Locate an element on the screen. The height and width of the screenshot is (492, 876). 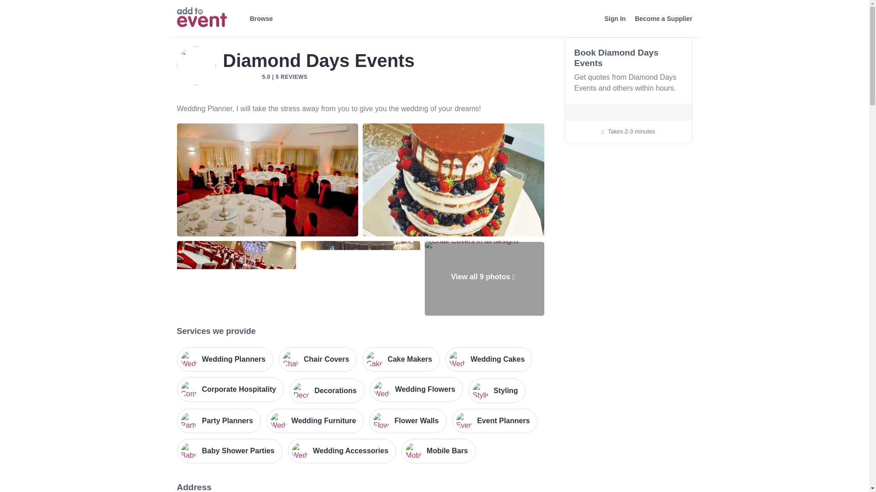
Wedding Planners is located at coordinates (225, 359).